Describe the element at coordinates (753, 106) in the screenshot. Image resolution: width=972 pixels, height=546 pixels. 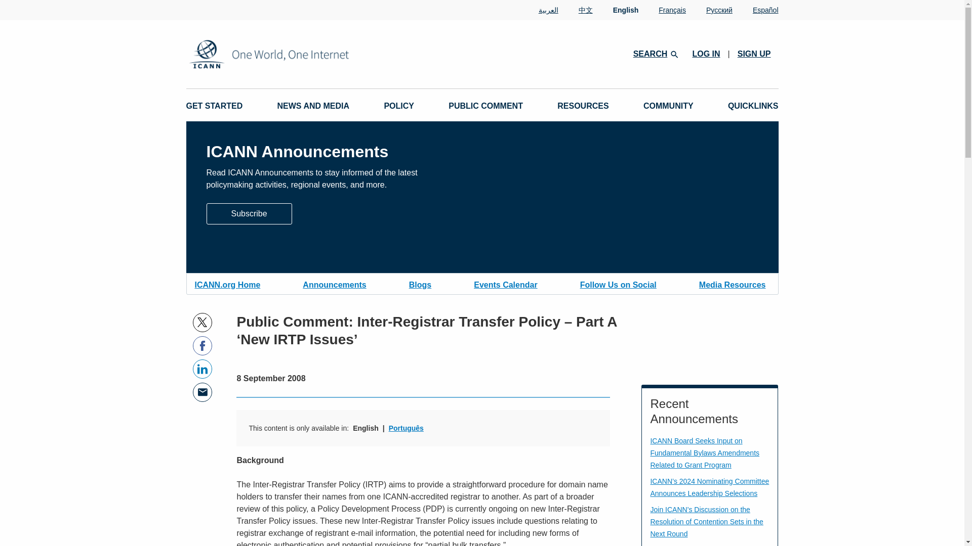
I see `QUICKLINKS` at that location.